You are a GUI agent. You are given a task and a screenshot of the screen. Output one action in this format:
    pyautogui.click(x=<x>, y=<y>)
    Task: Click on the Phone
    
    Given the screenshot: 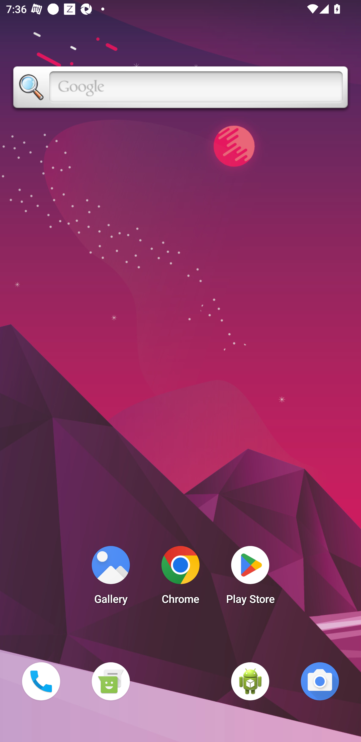 What is the action you would take?
    pyautogui.click(x=41, y=681)
    